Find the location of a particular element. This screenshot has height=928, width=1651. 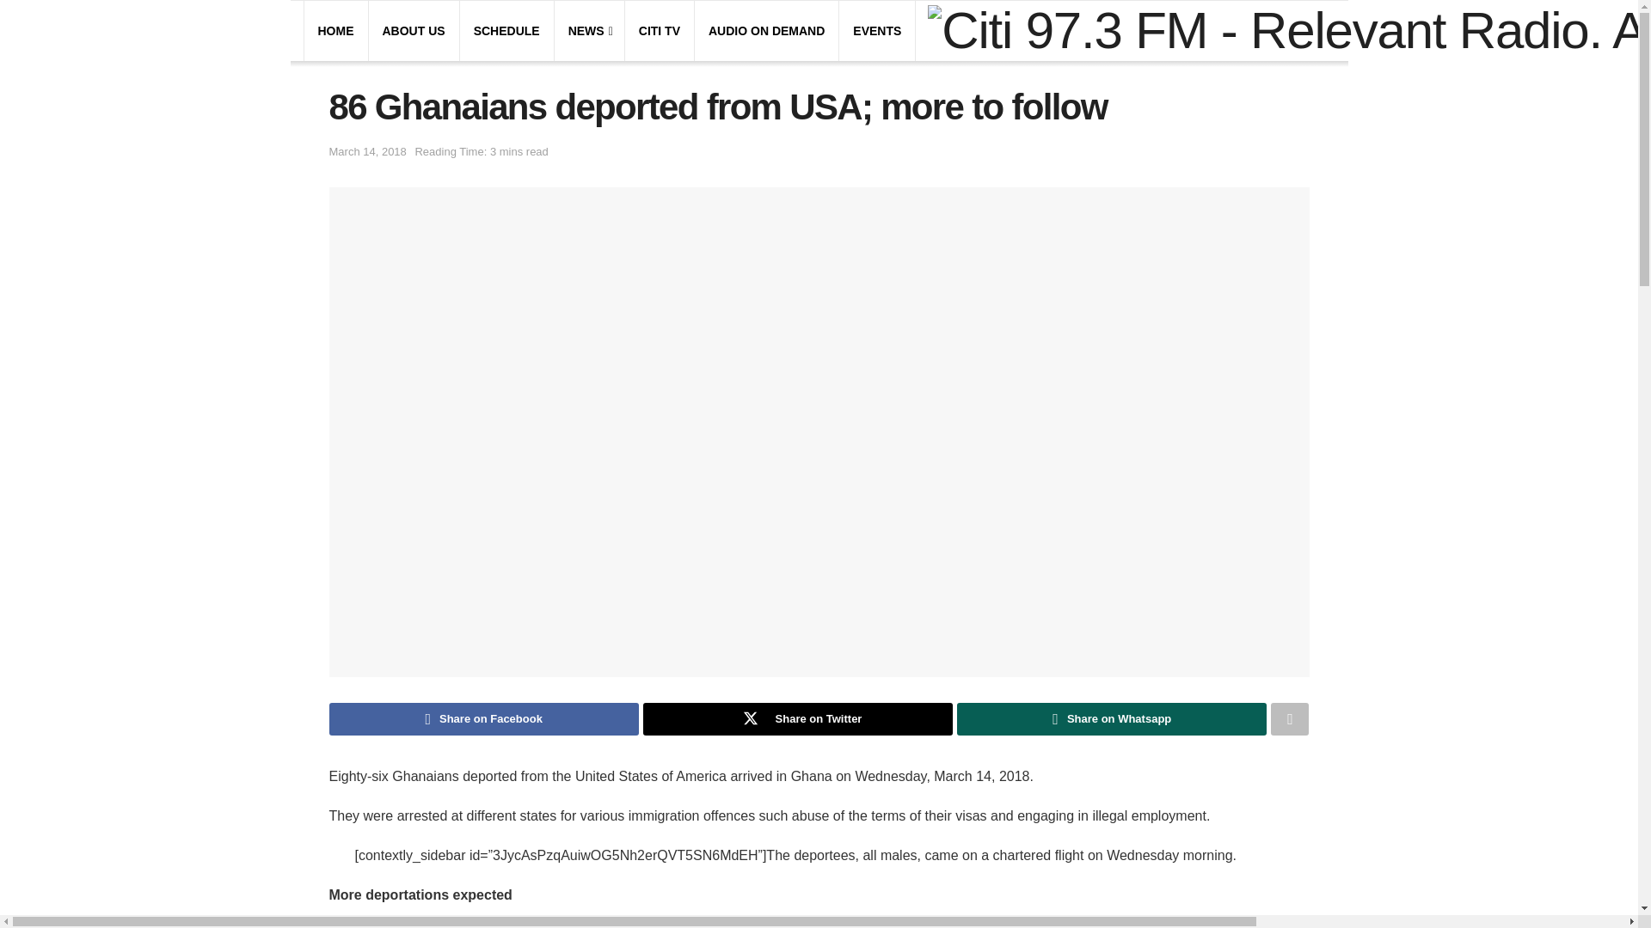

Share on Whatsapp is located at coordinates (1111, 718).